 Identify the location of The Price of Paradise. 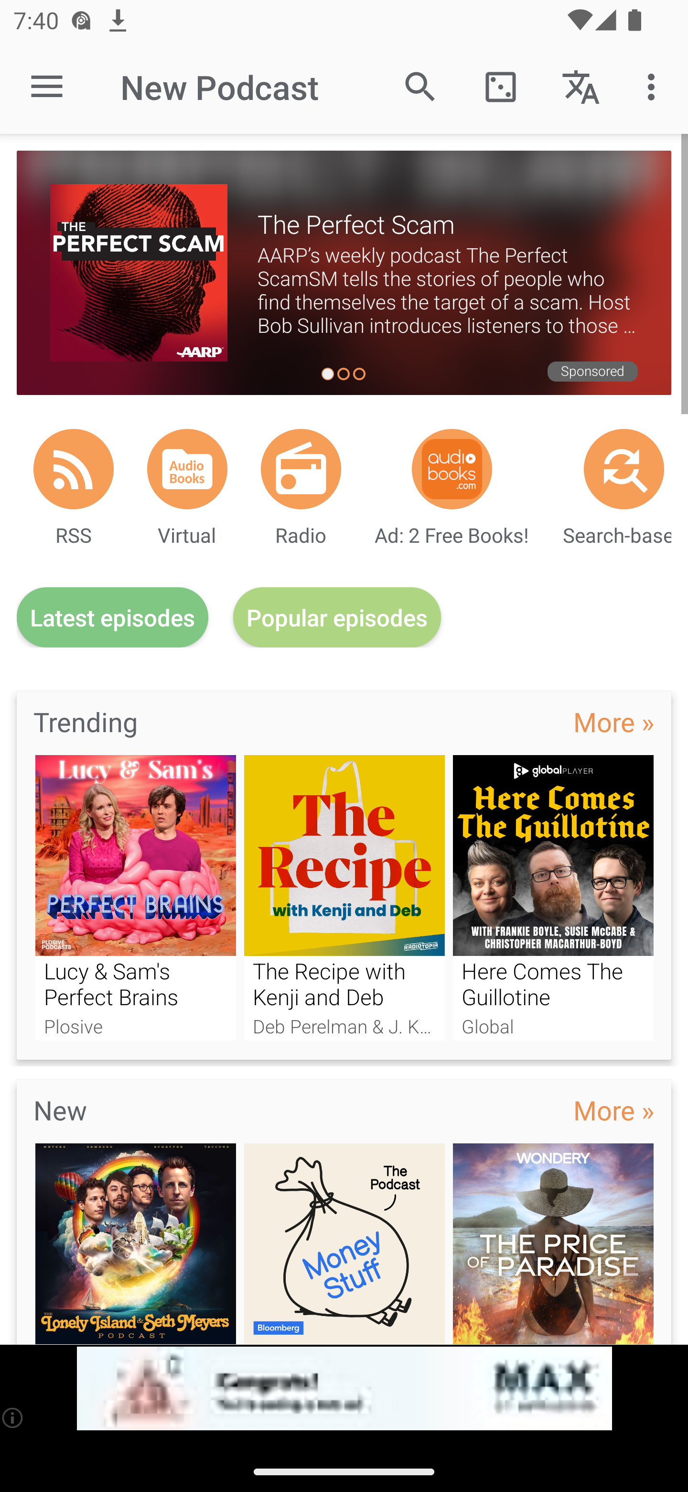
(553, 1243).